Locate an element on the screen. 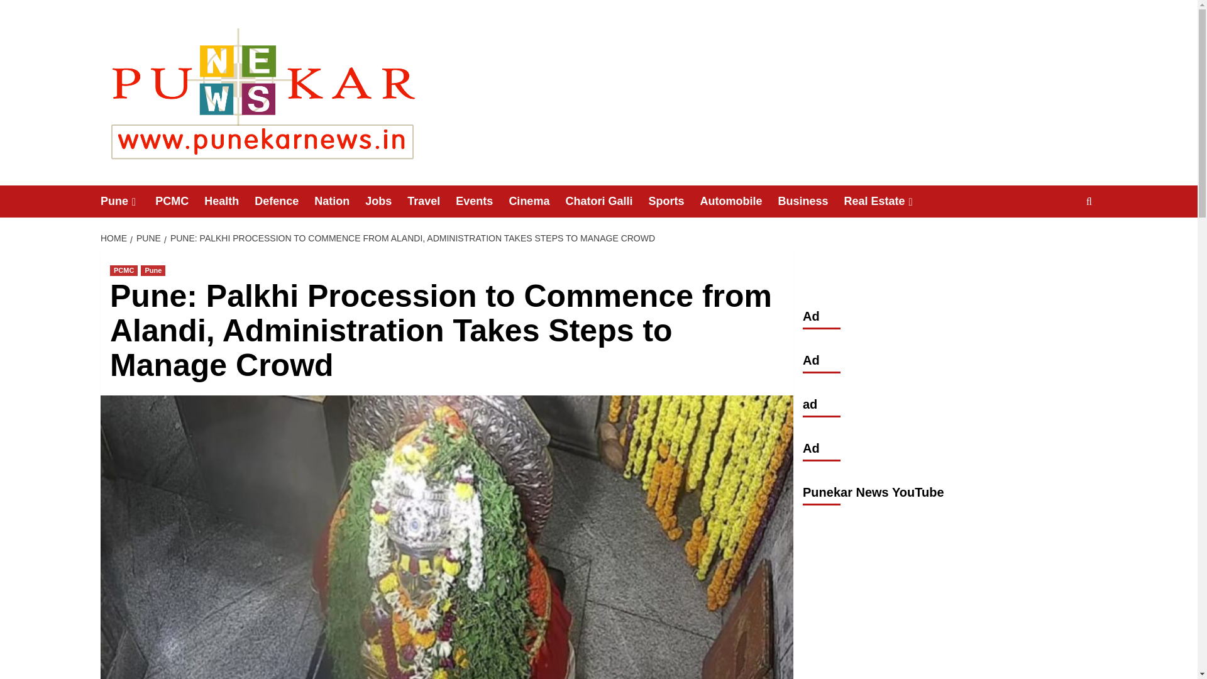 The image size is (1207, 679). Events is located at coordinates (482, 201).